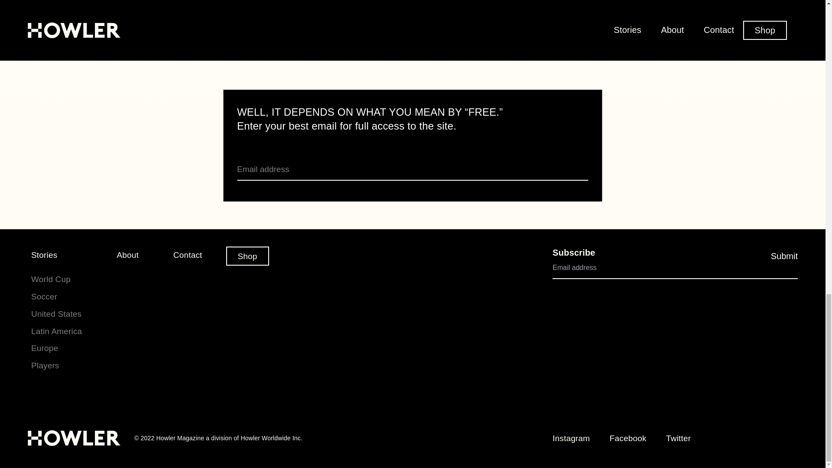 This screenshot has width=832, height=468. What do you see at coordinates (56, 331) in the screenshot?
I see `Latin America` at bounding box center [56, 331].